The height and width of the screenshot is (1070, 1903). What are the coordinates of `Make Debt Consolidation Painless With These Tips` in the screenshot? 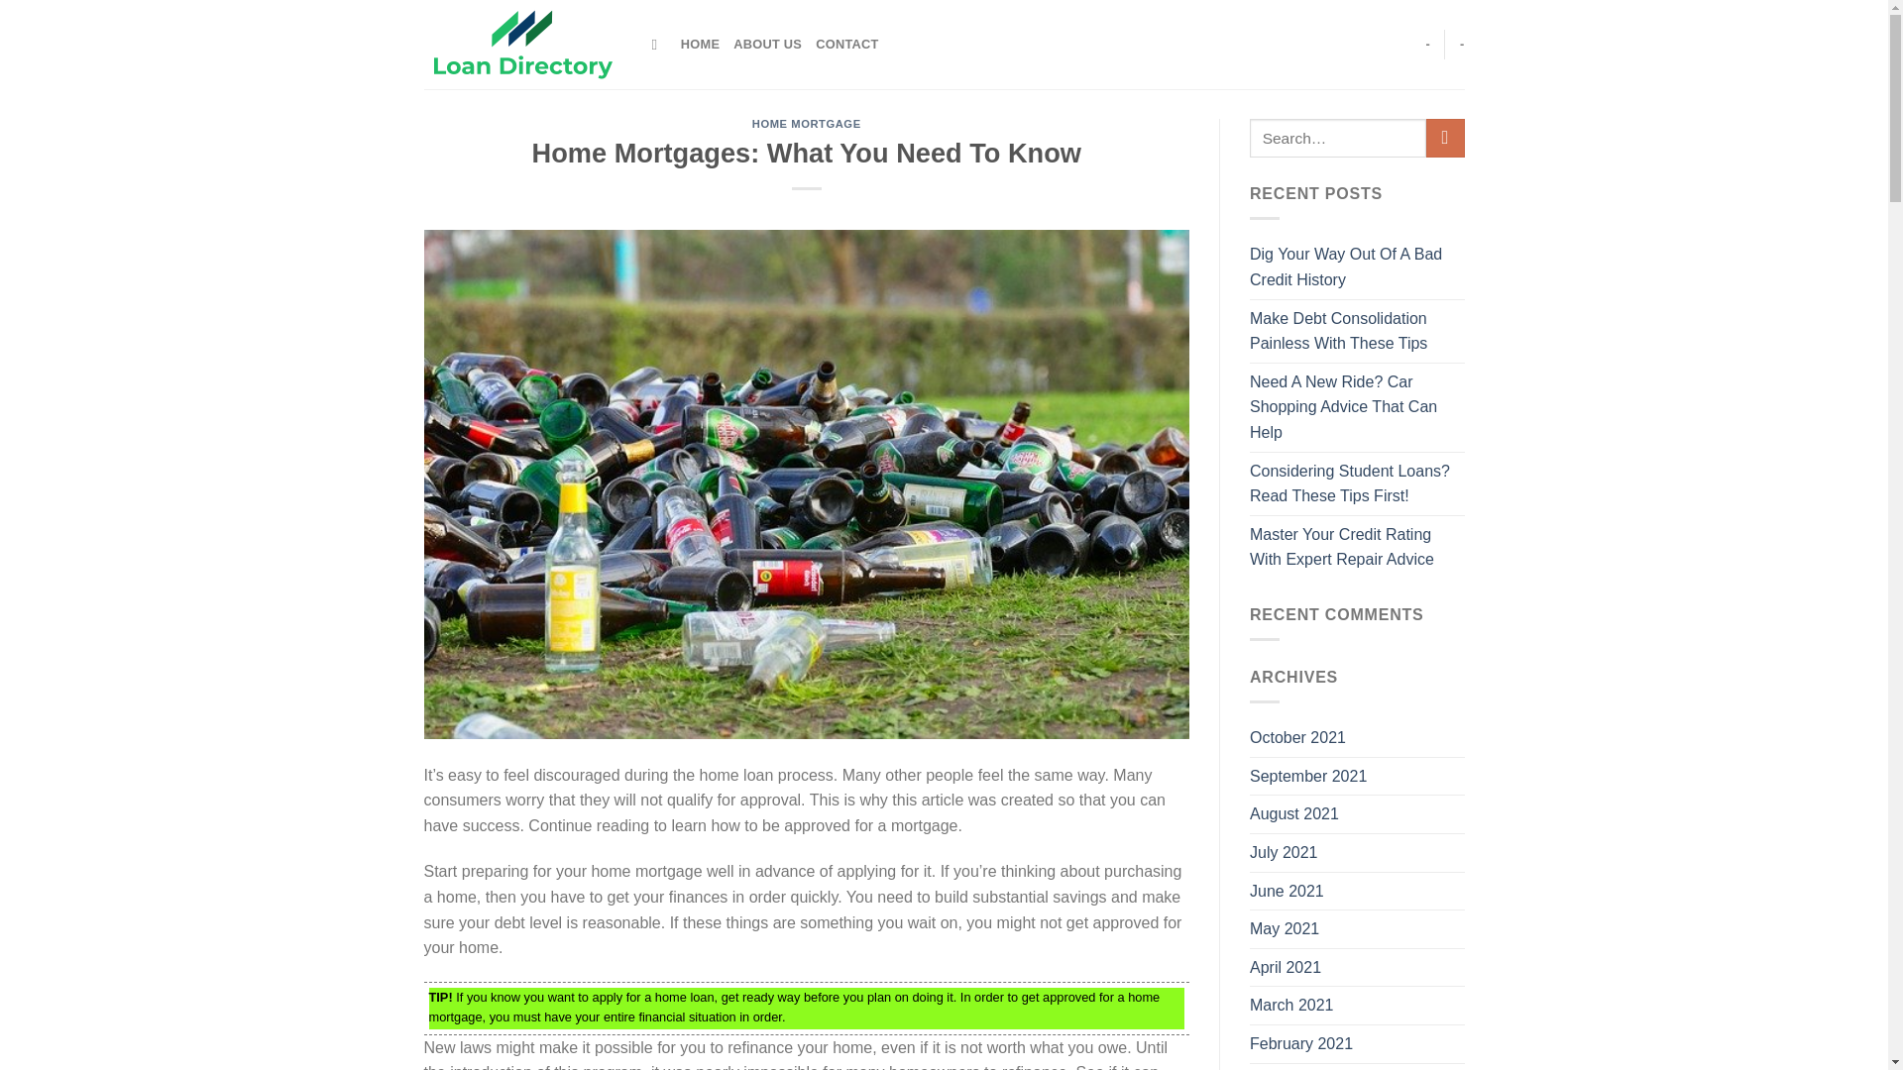 It's located at (1358, 331).